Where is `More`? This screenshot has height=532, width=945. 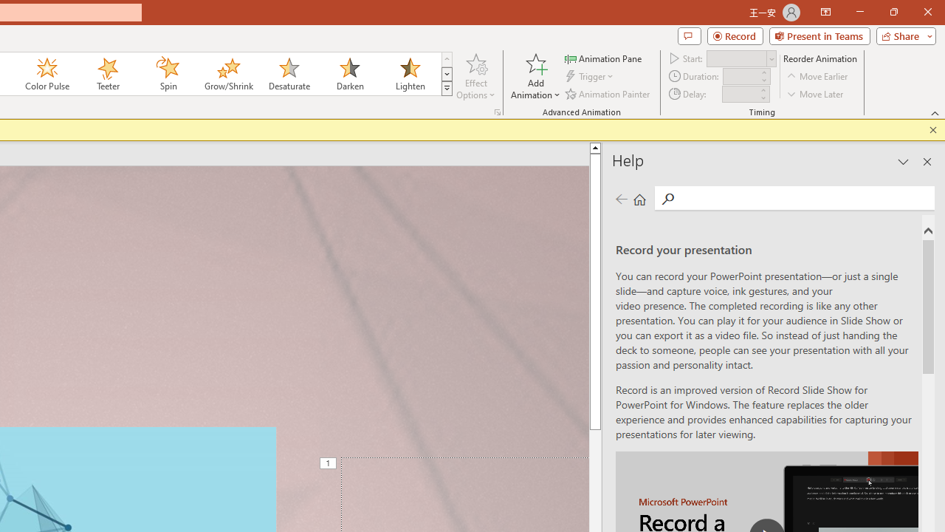
More is located at coordinates (763, 89).